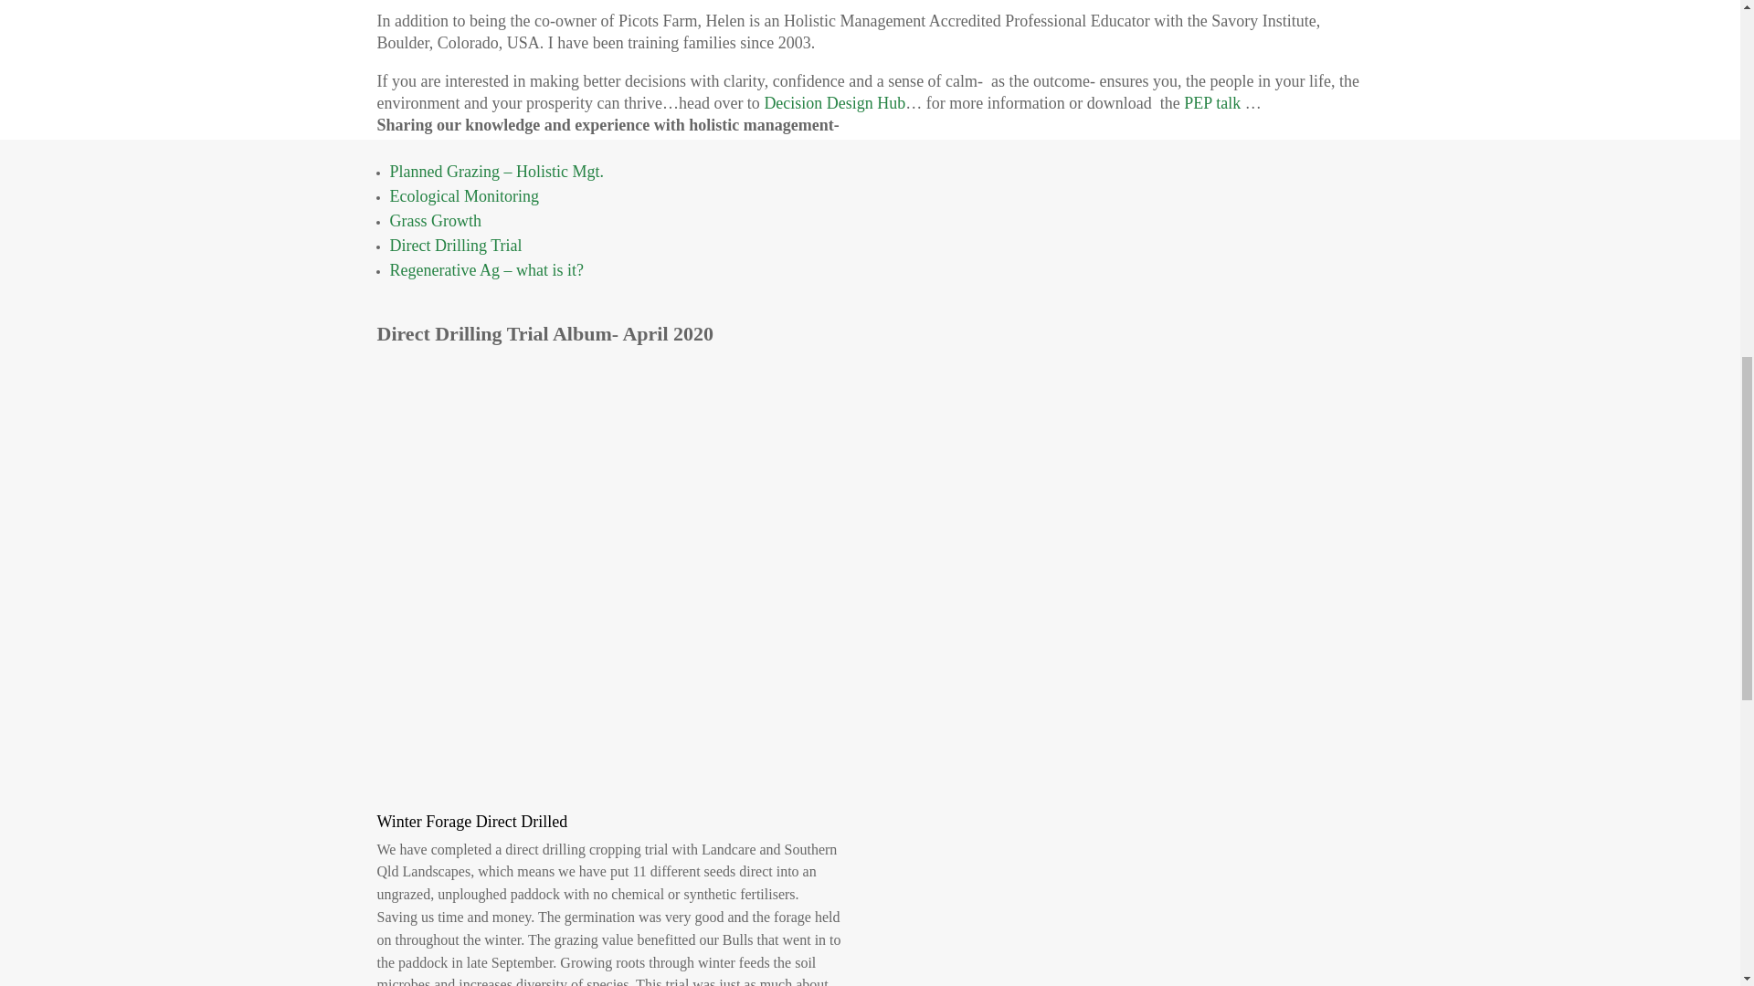  Describe the element at coordinates (498, 172) in the screenshot. I see `Planned Grazing` at that location.